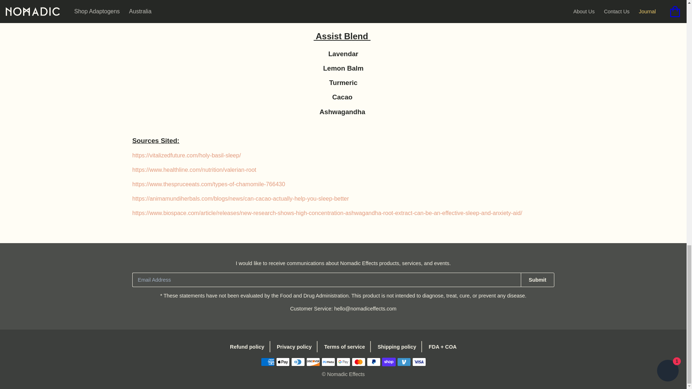 This screenshot has height=389, width=692. I want to click on PayPal, so click(373, 362).